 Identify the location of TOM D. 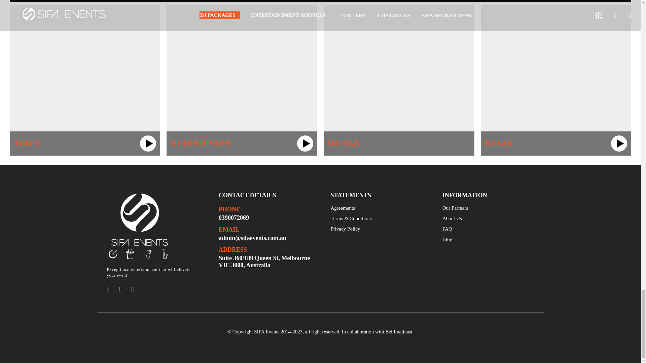
(85, 80).